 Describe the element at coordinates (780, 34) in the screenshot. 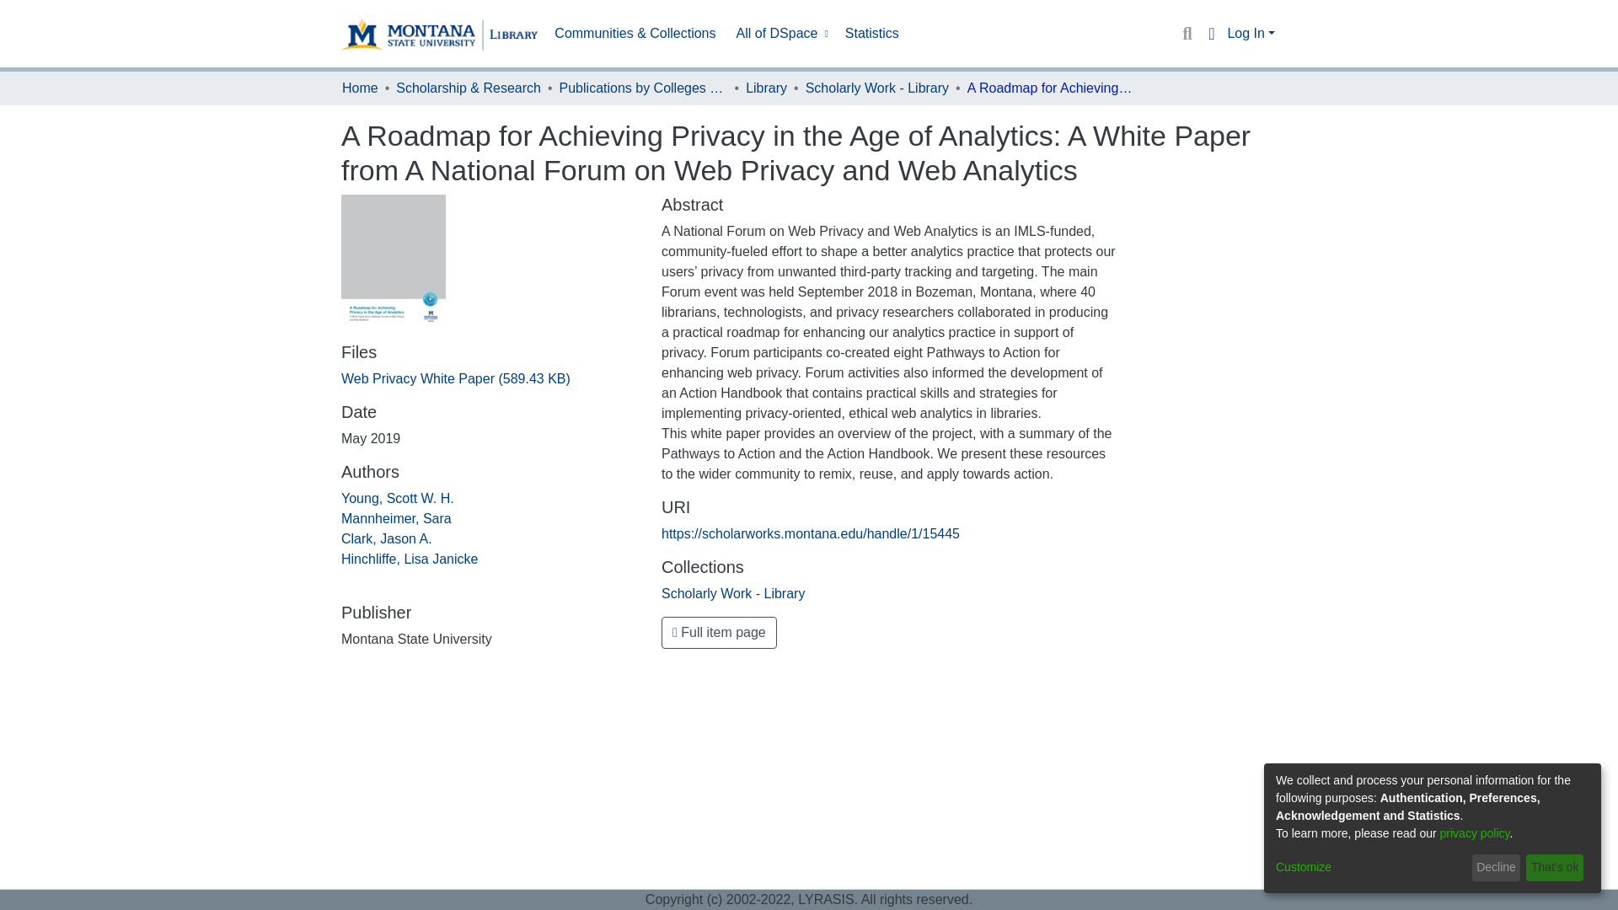

I see `All of DSpace` at that location.